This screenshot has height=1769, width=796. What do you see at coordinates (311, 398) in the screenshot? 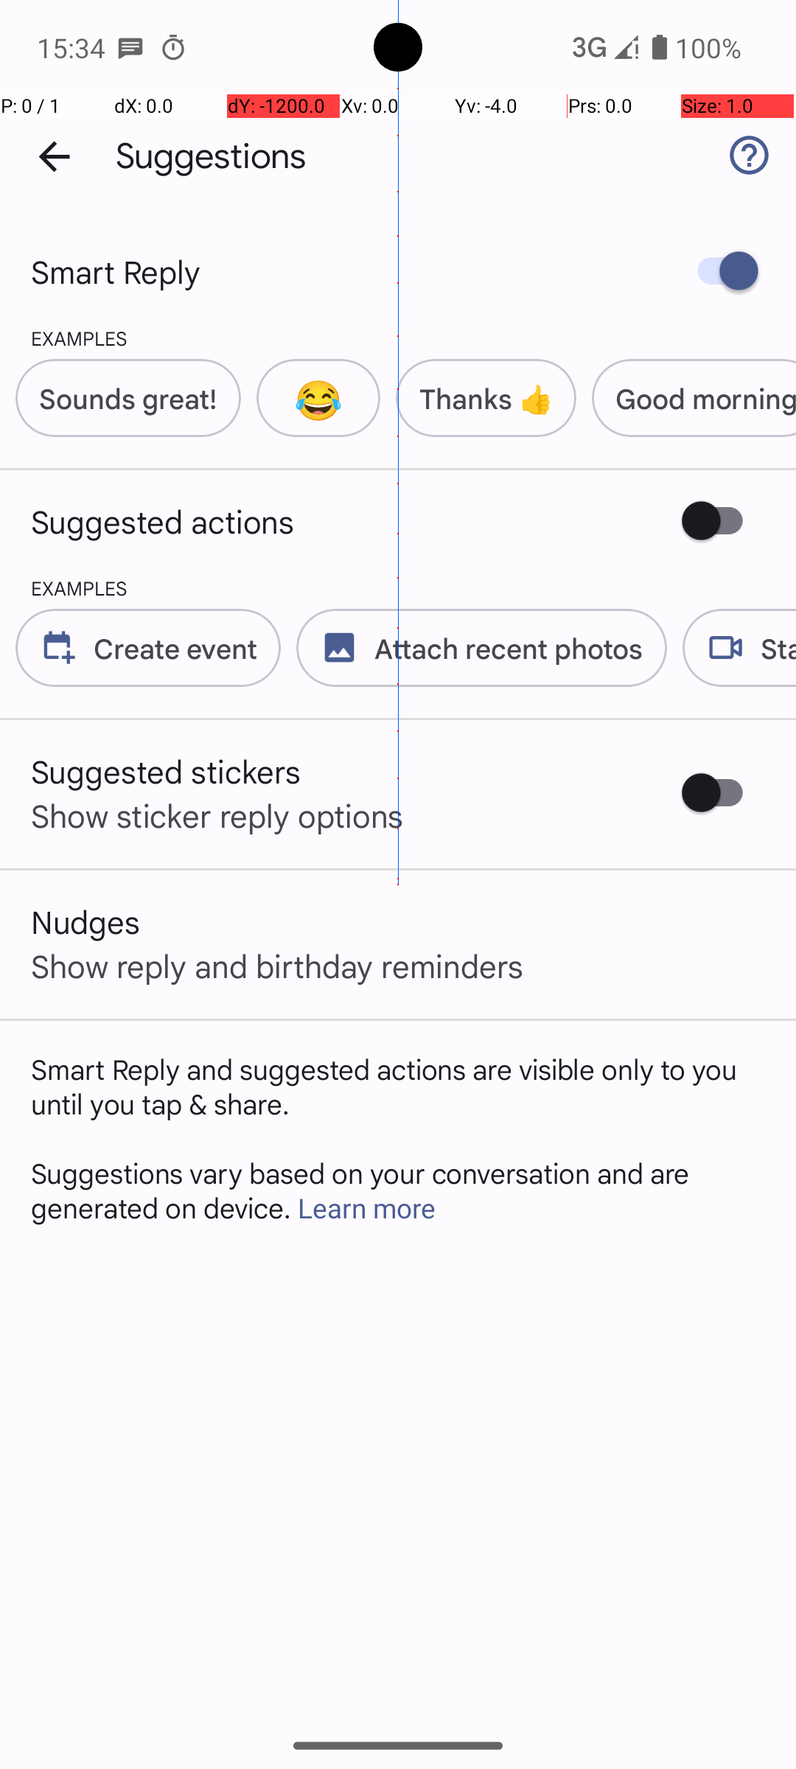
I see `Suggested reply: 😂` at bounding box center [311, 398].